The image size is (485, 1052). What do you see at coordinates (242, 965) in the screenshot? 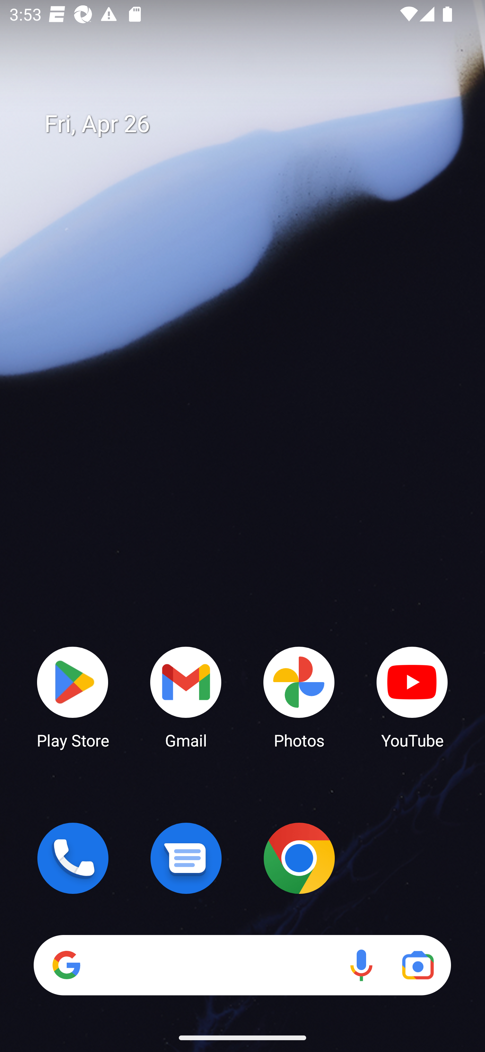
I see `Search Voice search Google Lens` at bounding box center [242, 965].